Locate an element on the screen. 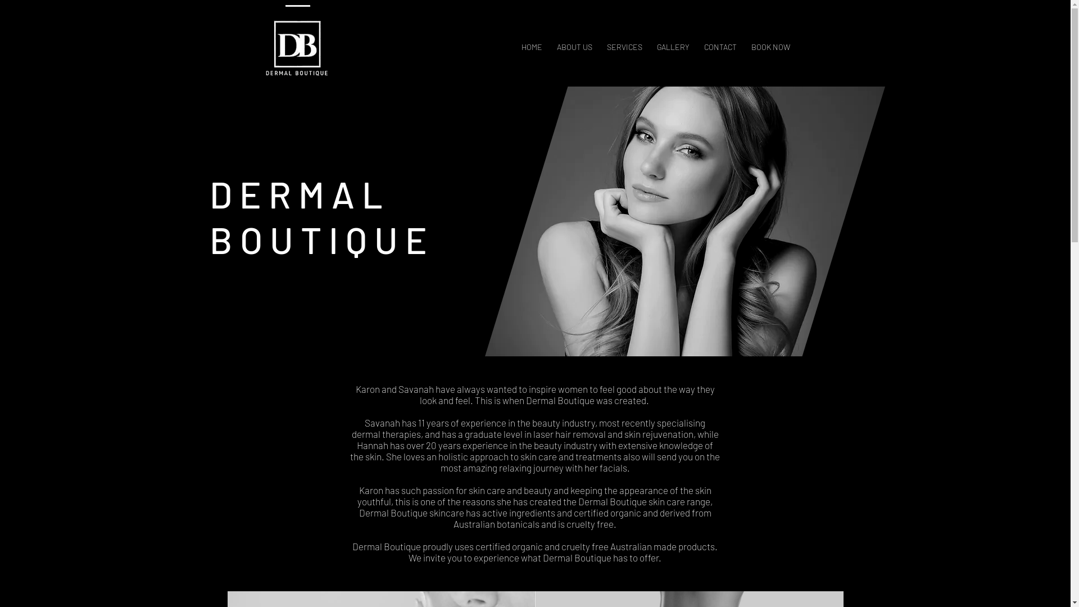  GALLERY is located at coordinates (673, 42).